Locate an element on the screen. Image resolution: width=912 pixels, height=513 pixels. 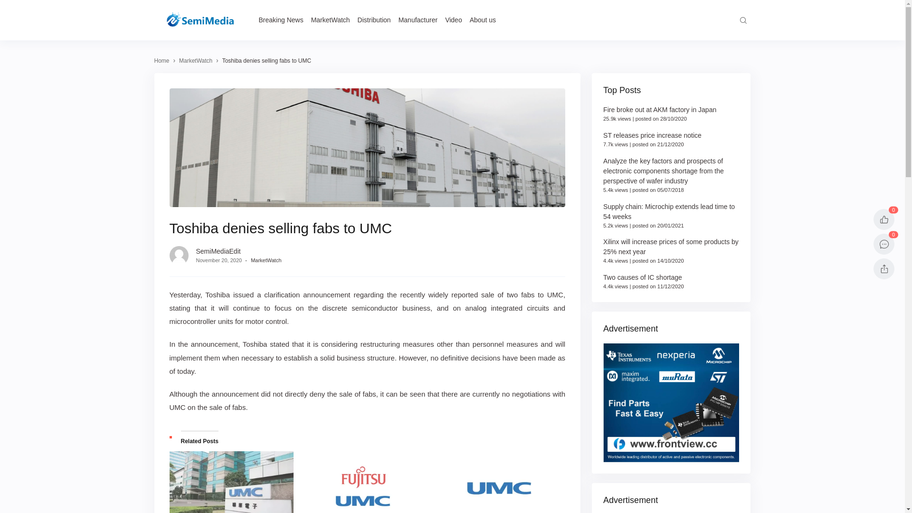
Supply chain: Microchip extends lead time to 54 weeks is located at coordinates (669, 212).